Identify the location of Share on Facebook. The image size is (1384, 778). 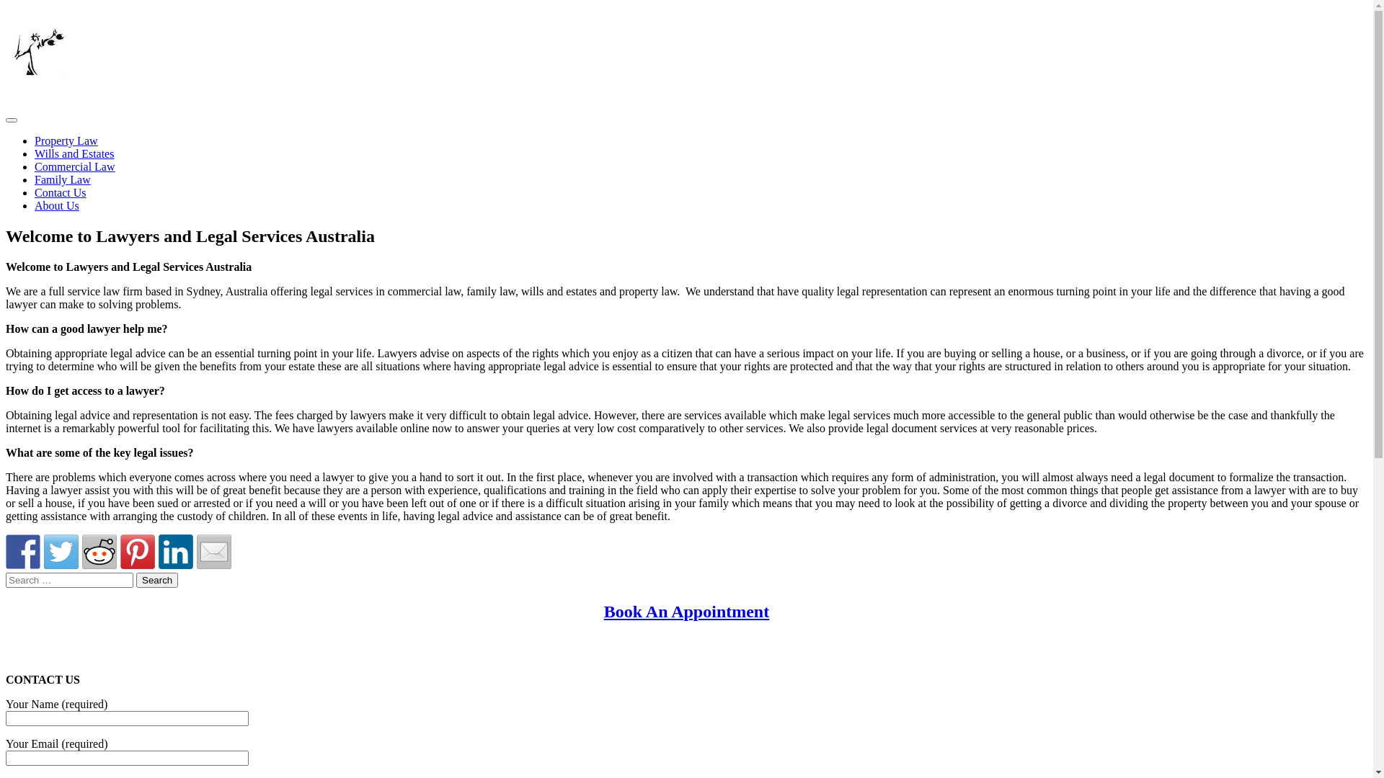
(23, 552).